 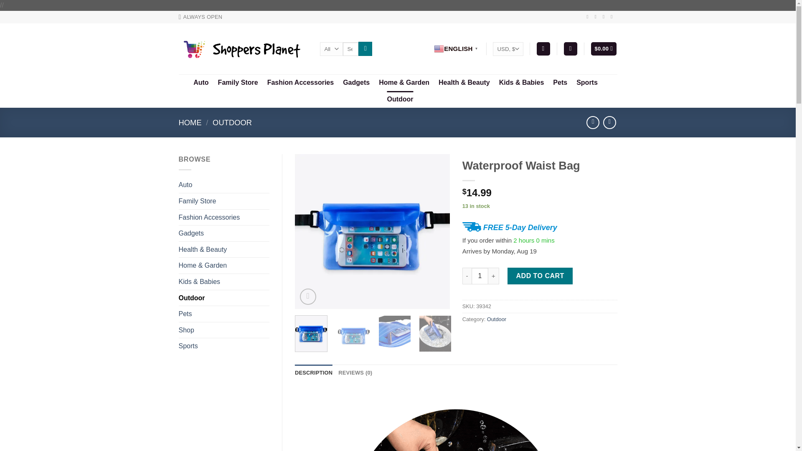 What do you see at coordinates (399, 99) in the screenshot?
I see `Outdoor` at bounding box center [399, 99].